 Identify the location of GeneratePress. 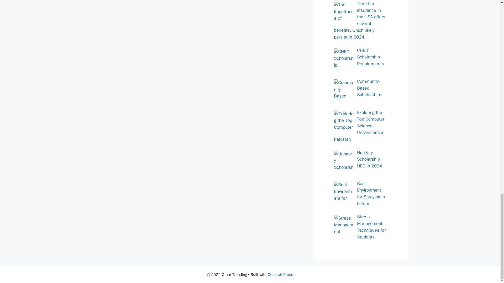
(280, 275).